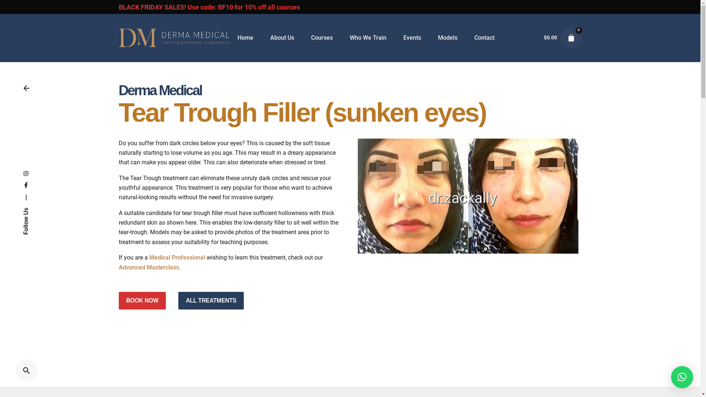  Describe the element at coordinates (468, 196) in the screenshot. I see `Tear-Trough-Filler-Model-Treatment` at that location.